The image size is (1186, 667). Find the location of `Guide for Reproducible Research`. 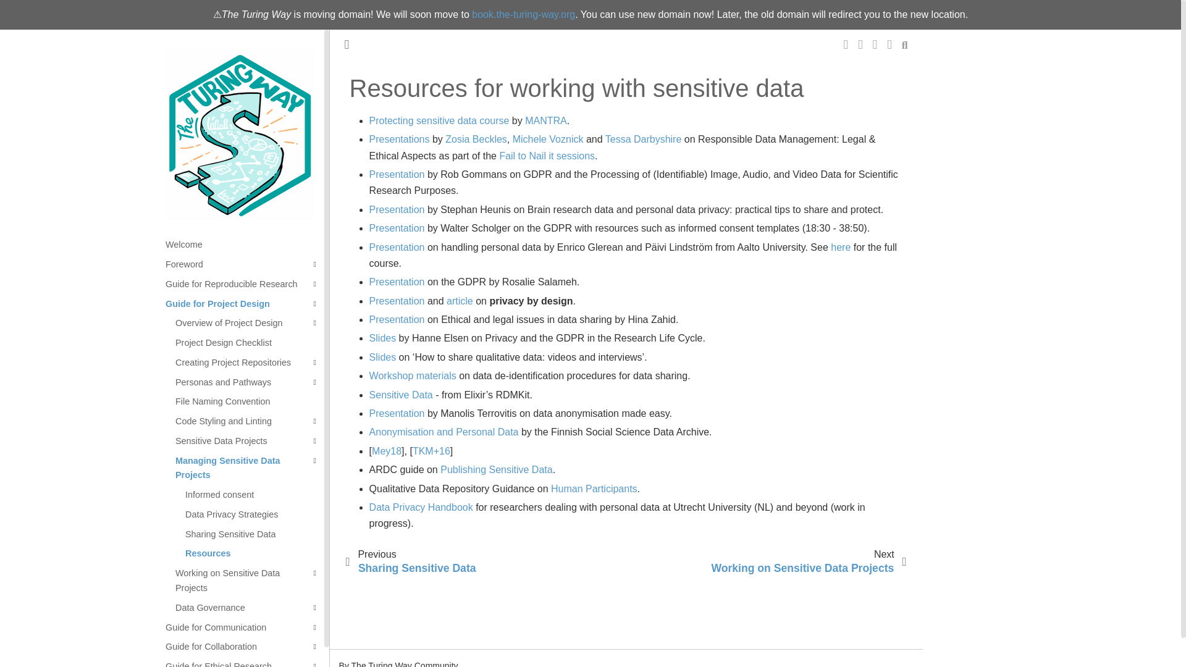

Guide for Reproducible Research is located at coordinates (245, 284).